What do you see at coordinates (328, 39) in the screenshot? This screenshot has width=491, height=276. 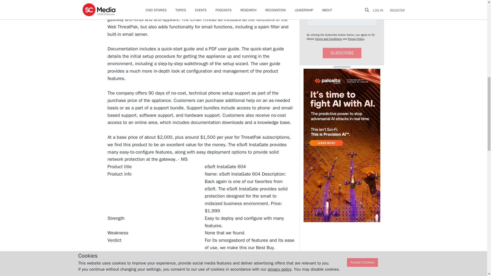 I see `Terms and Conditions` at bounding box center [328, 39].